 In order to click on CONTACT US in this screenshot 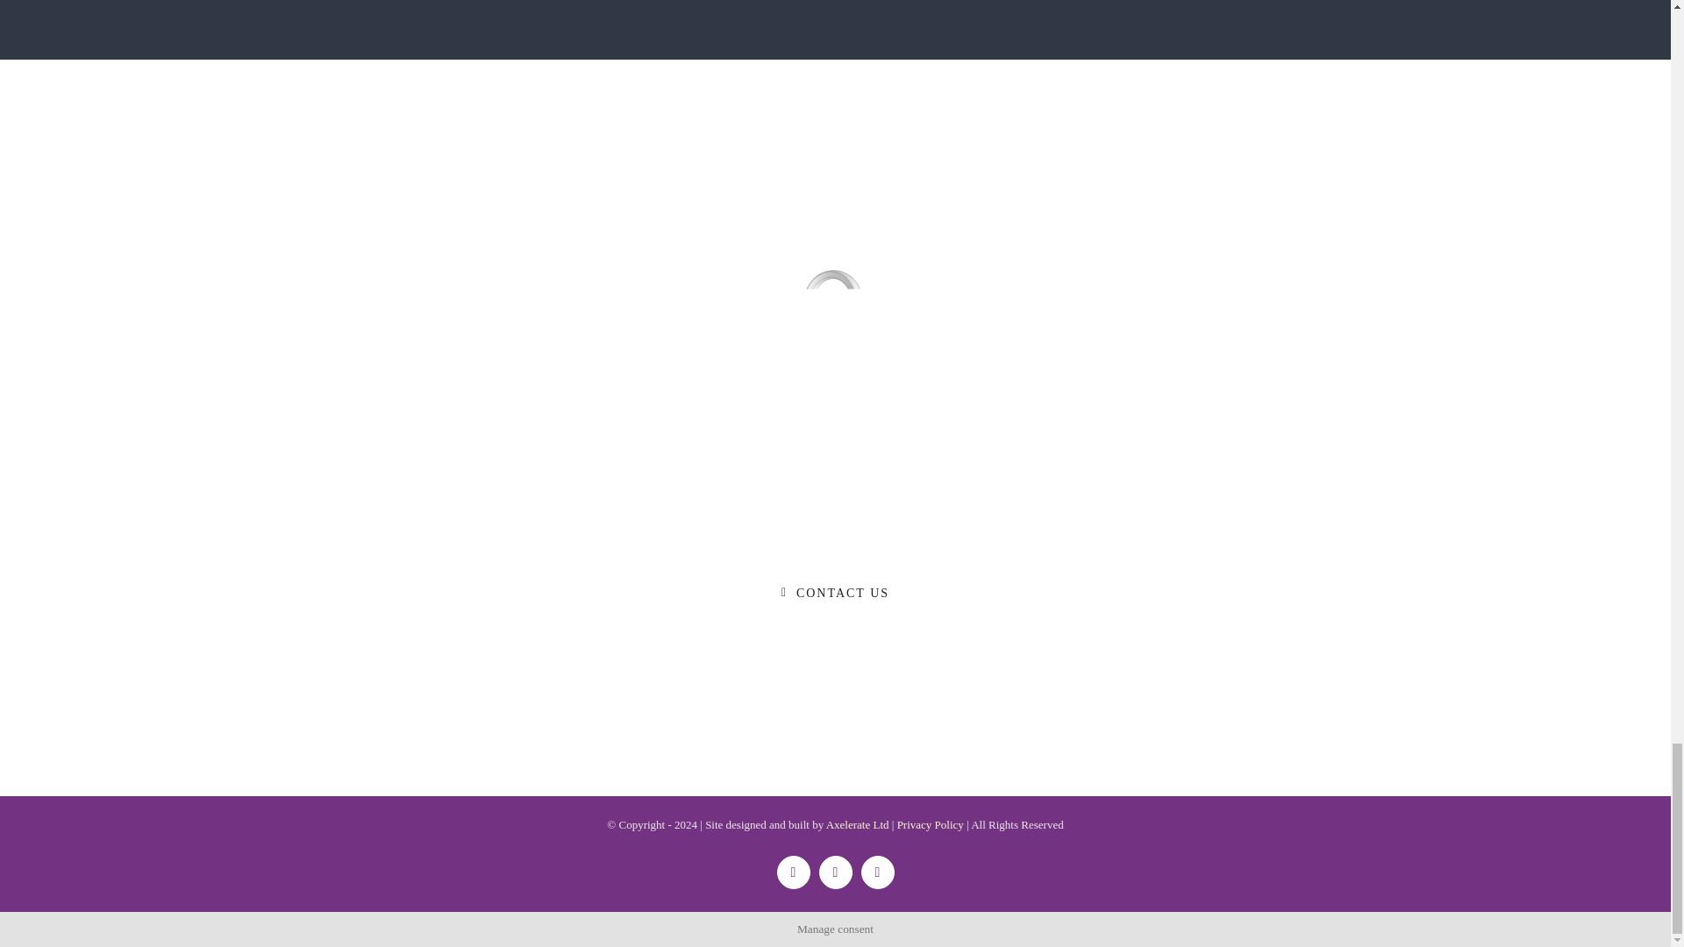, I will do `click(835, 593)`.